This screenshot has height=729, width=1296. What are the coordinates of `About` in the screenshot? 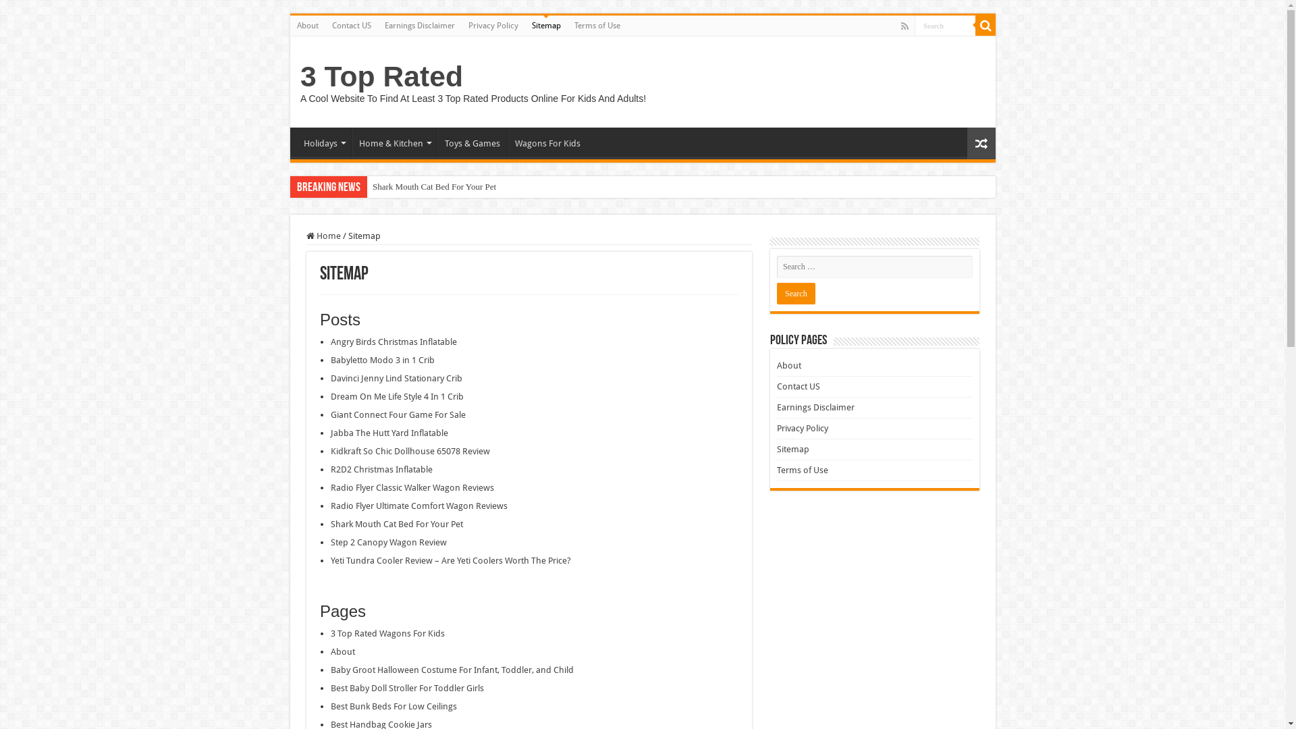 It's located at (789, 366).